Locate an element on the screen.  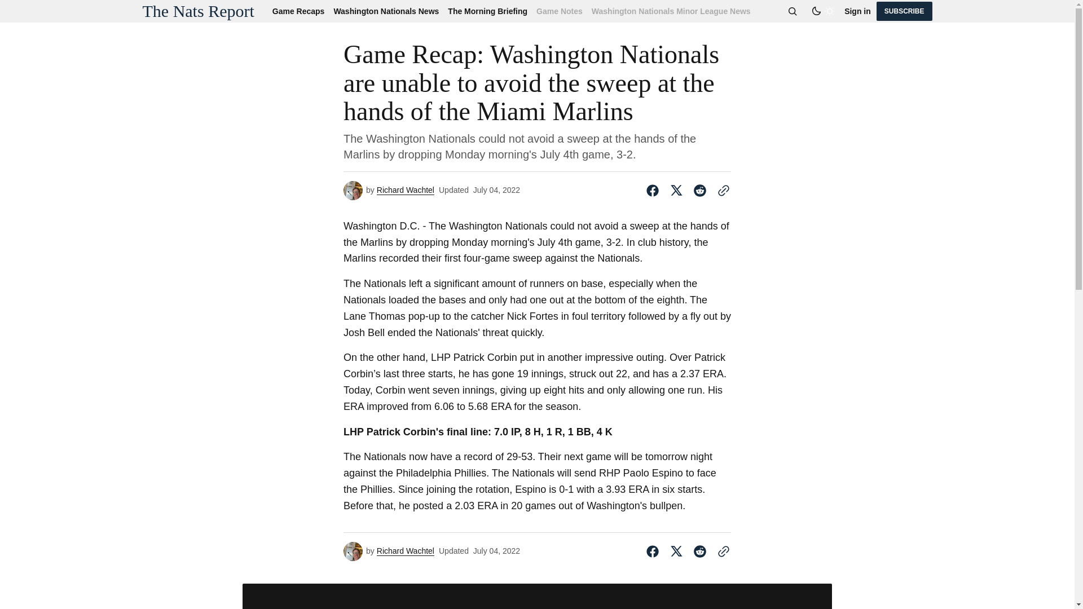
Washington Nationals News is located at coordinates (386, 11).